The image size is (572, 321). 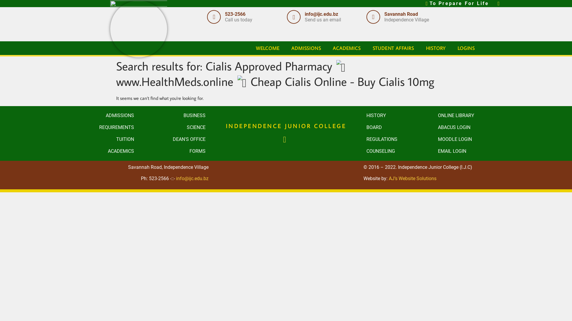 I want to click on ABACUS LOGIN, so click(x=471, y=128).